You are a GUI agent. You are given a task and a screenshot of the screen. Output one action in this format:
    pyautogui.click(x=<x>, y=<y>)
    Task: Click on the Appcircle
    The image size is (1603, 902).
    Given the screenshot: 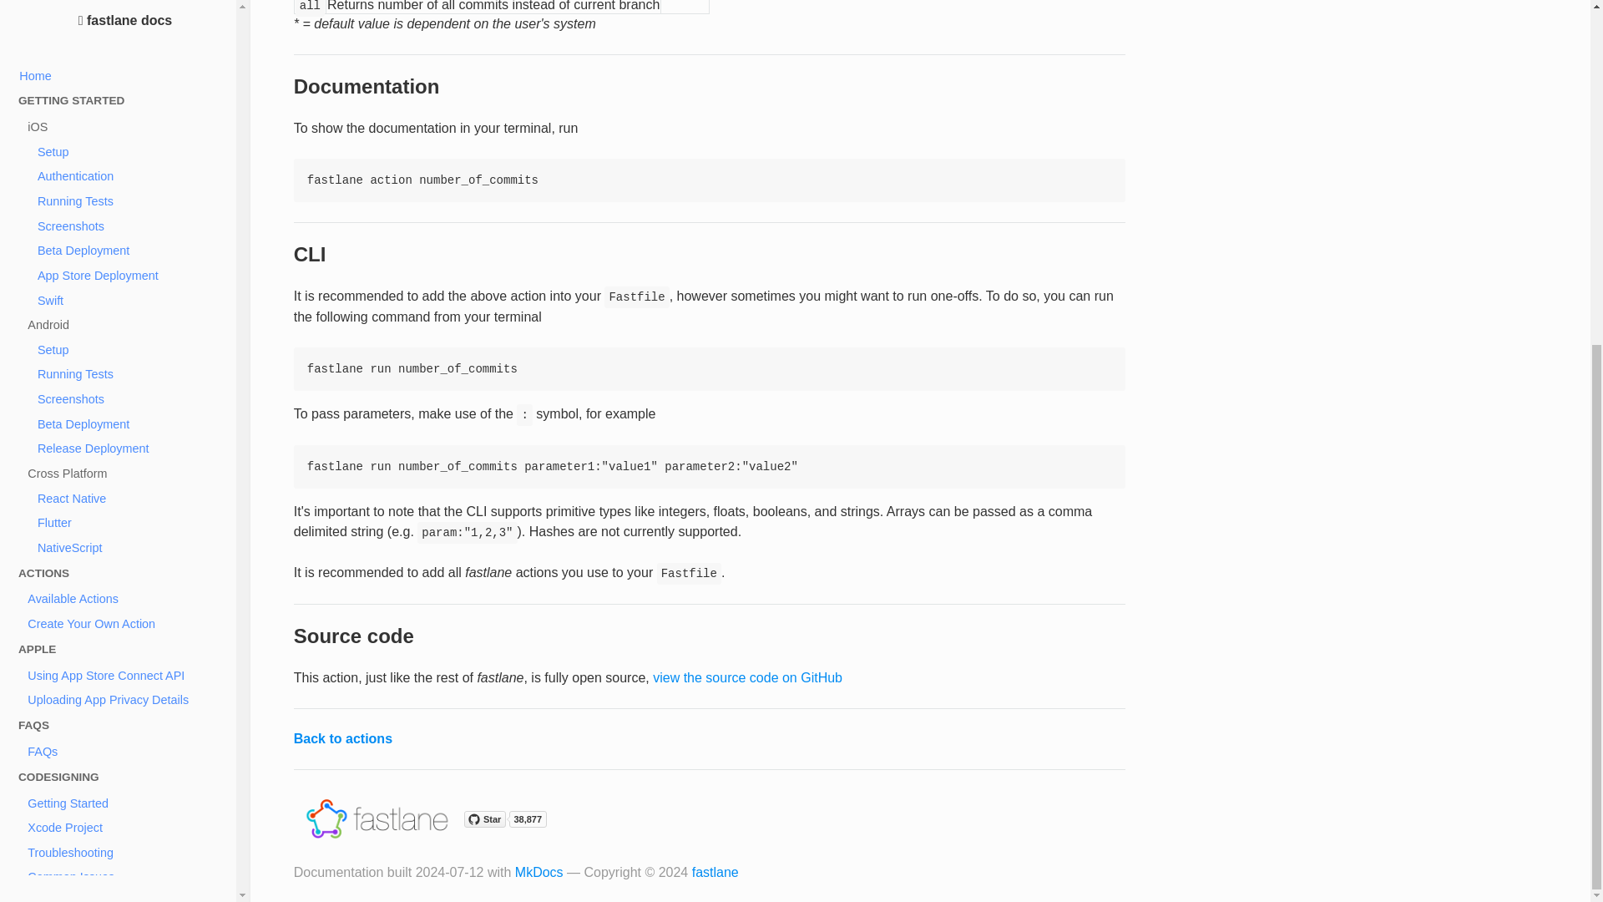 What is the action you would take?
    pyautogui.click(x=129, y=603)
    